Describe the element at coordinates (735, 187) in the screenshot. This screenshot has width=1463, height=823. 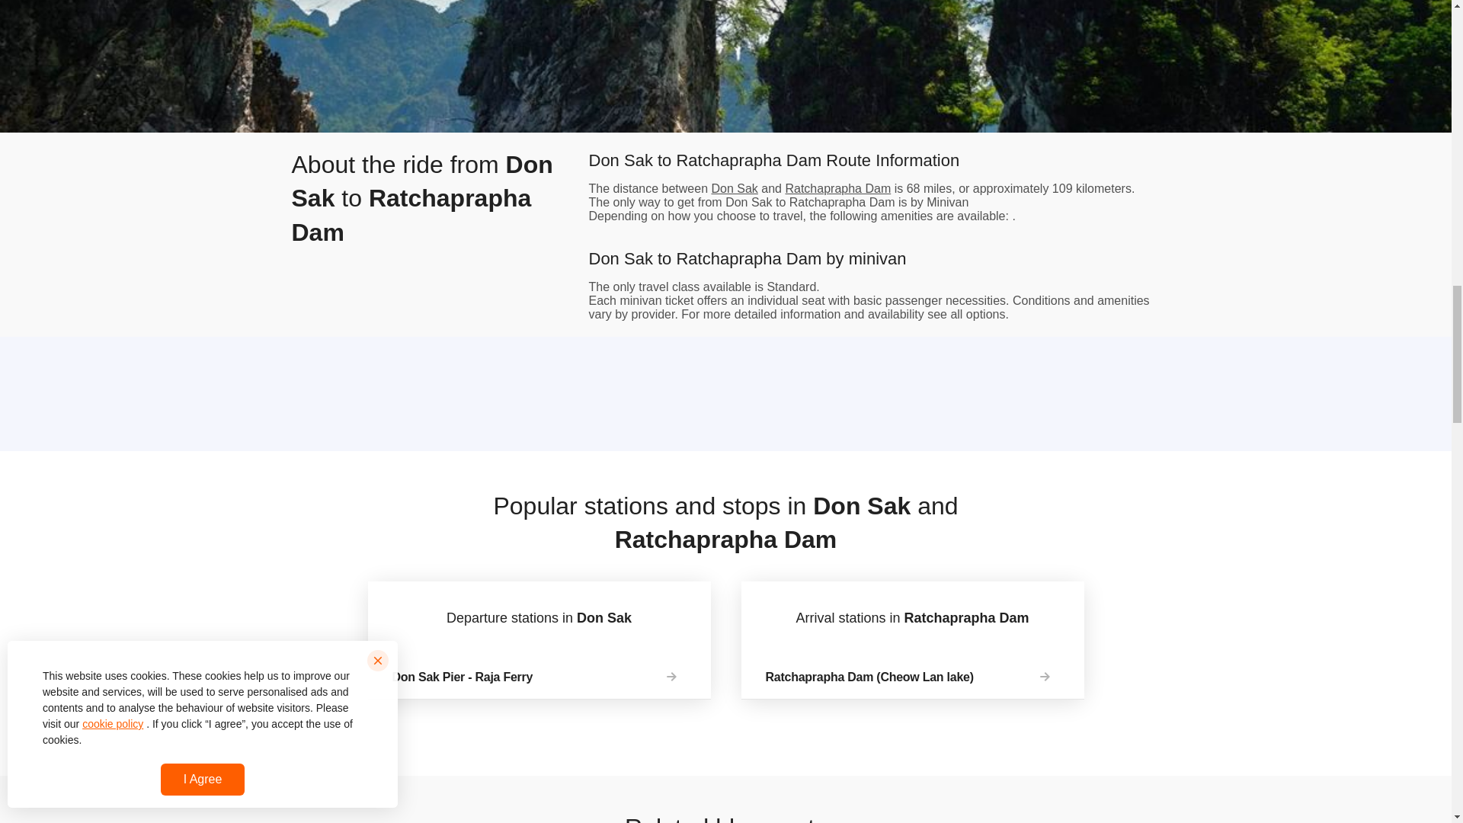
I see `Don Sak` at that location.